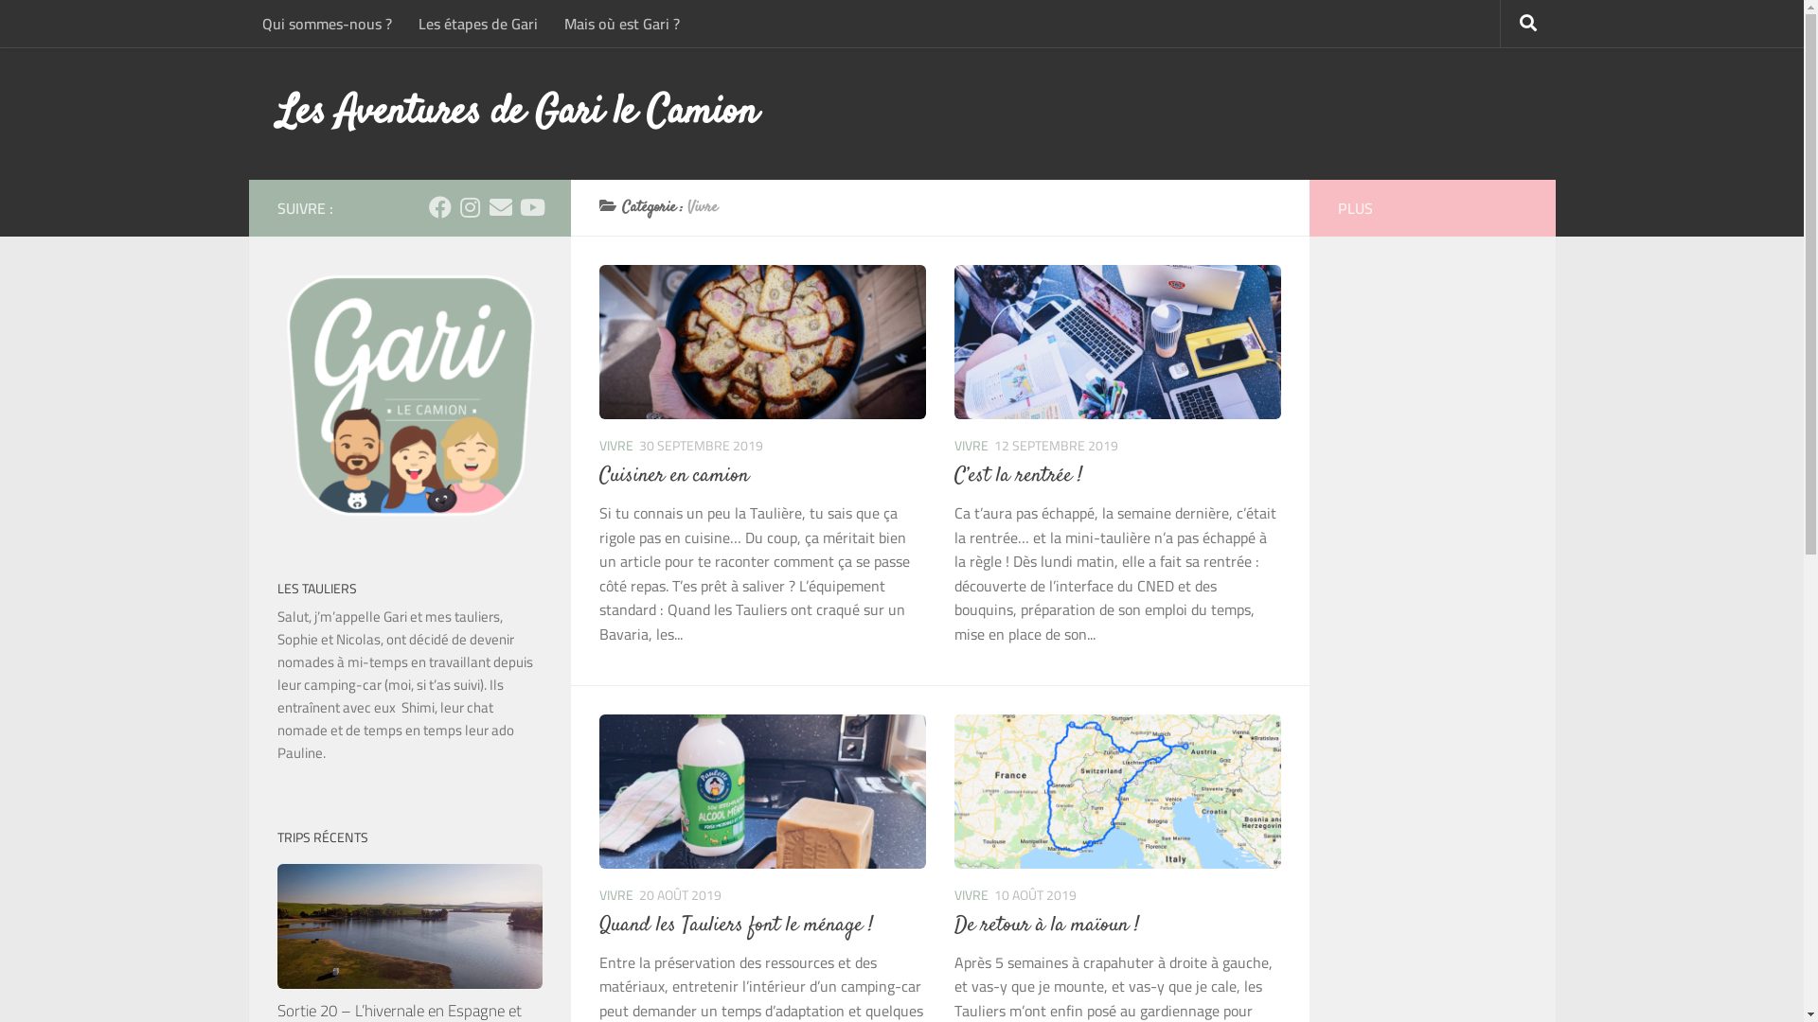 This screenshot has height=1022, width=1818. I want to click on Suivez-nous sur Email, so click(500, 207).